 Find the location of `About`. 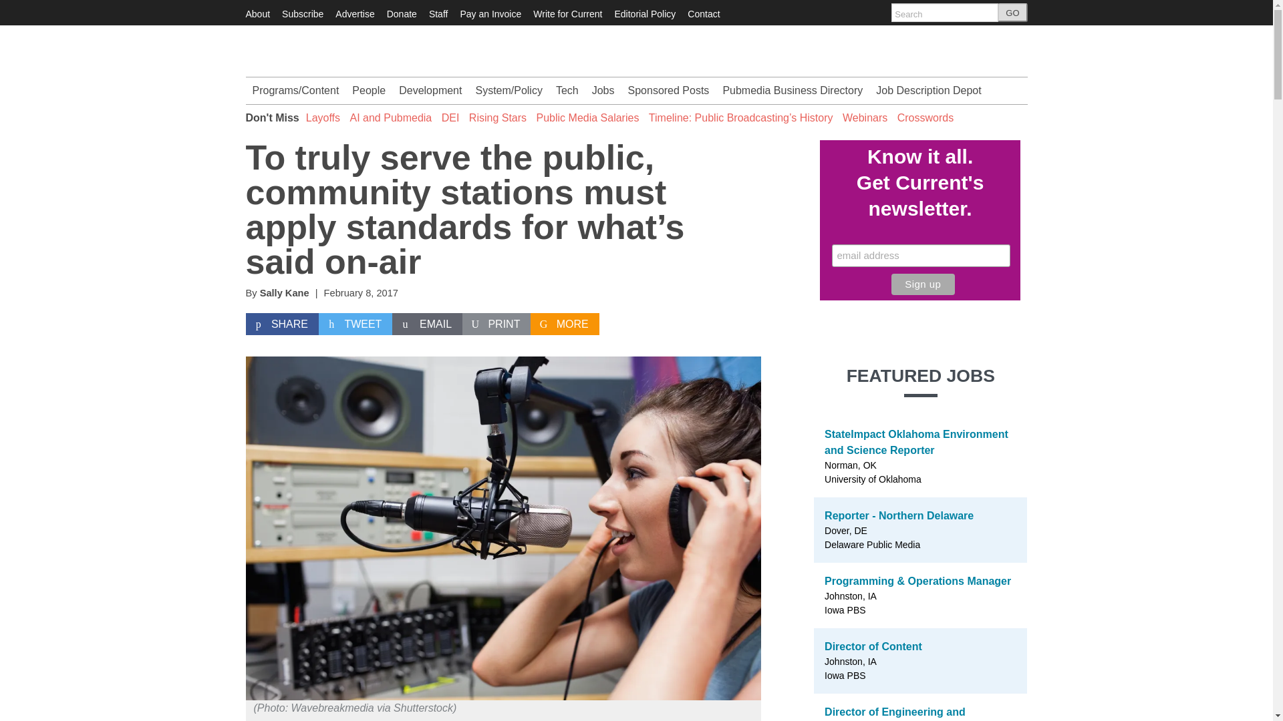

About is located at coordinates (258, 13).